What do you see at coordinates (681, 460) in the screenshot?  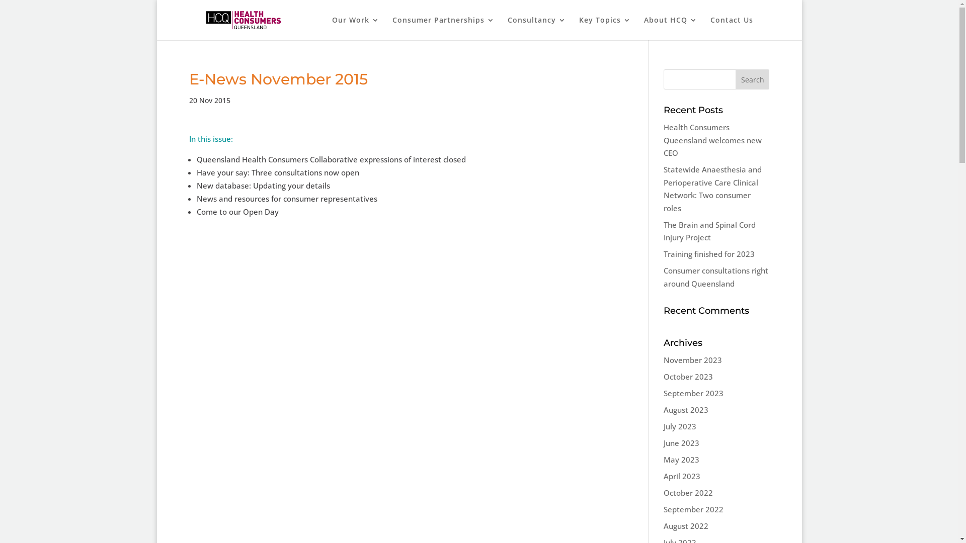 I see `May 2023` at bounding box center [681, 460].